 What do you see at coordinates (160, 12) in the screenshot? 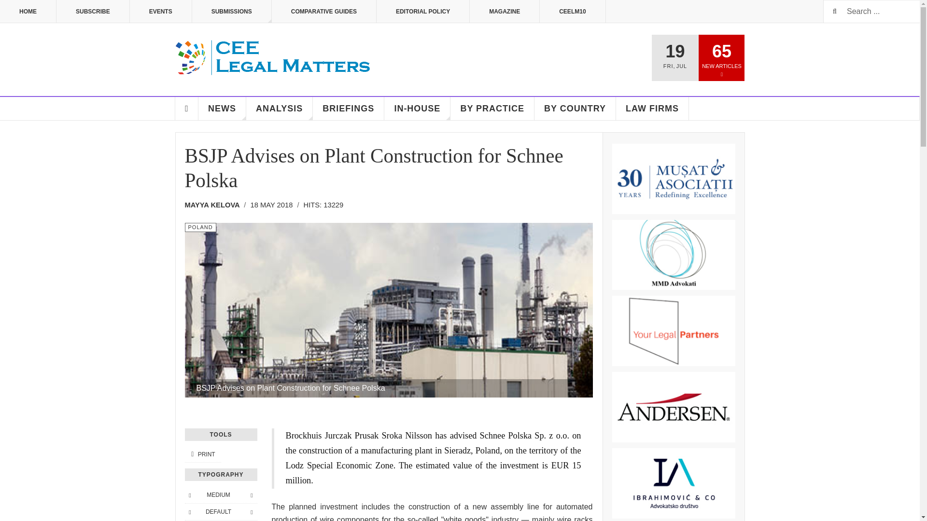
I see `EVENTS` at bounding box center [160, 12].